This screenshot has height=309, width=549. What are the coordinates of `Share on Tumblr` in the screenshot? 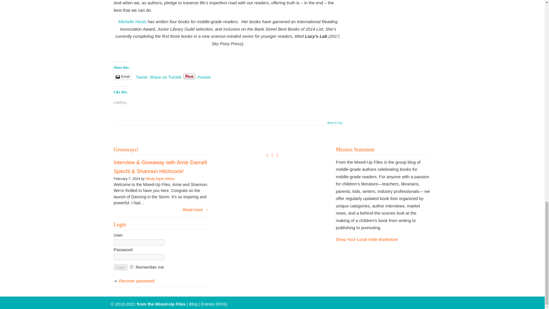 It's located at (166, 76).